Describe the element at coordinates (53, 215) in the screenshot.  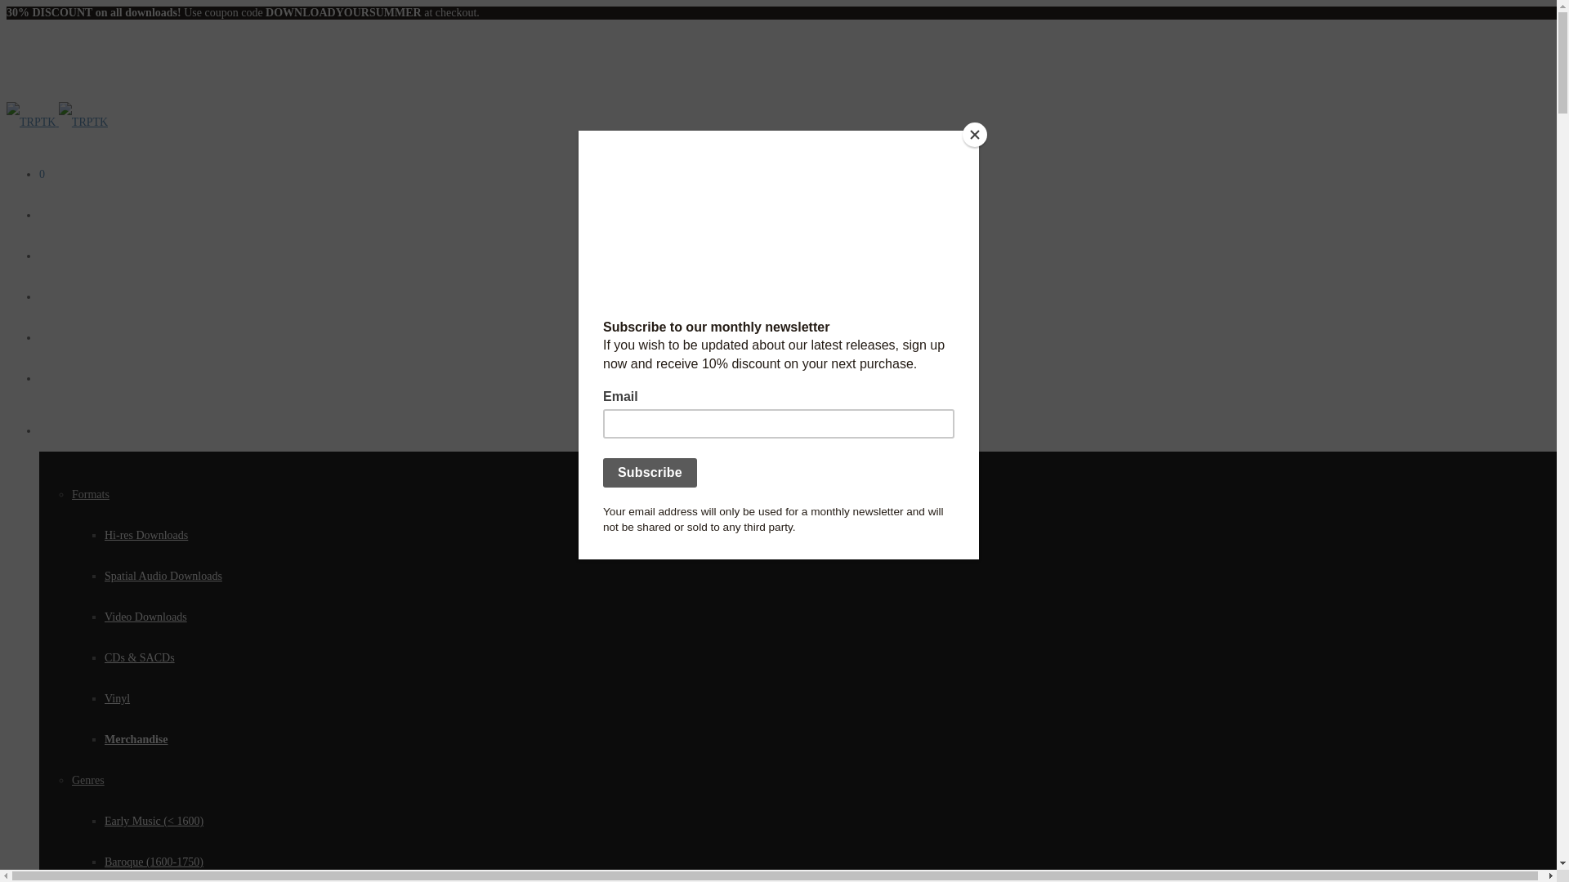
I see `Home` at that location.